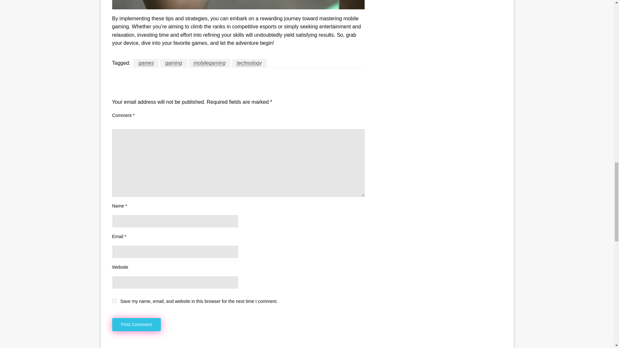 The image size is (619, 348). I want to click on games, so click(146, 63).